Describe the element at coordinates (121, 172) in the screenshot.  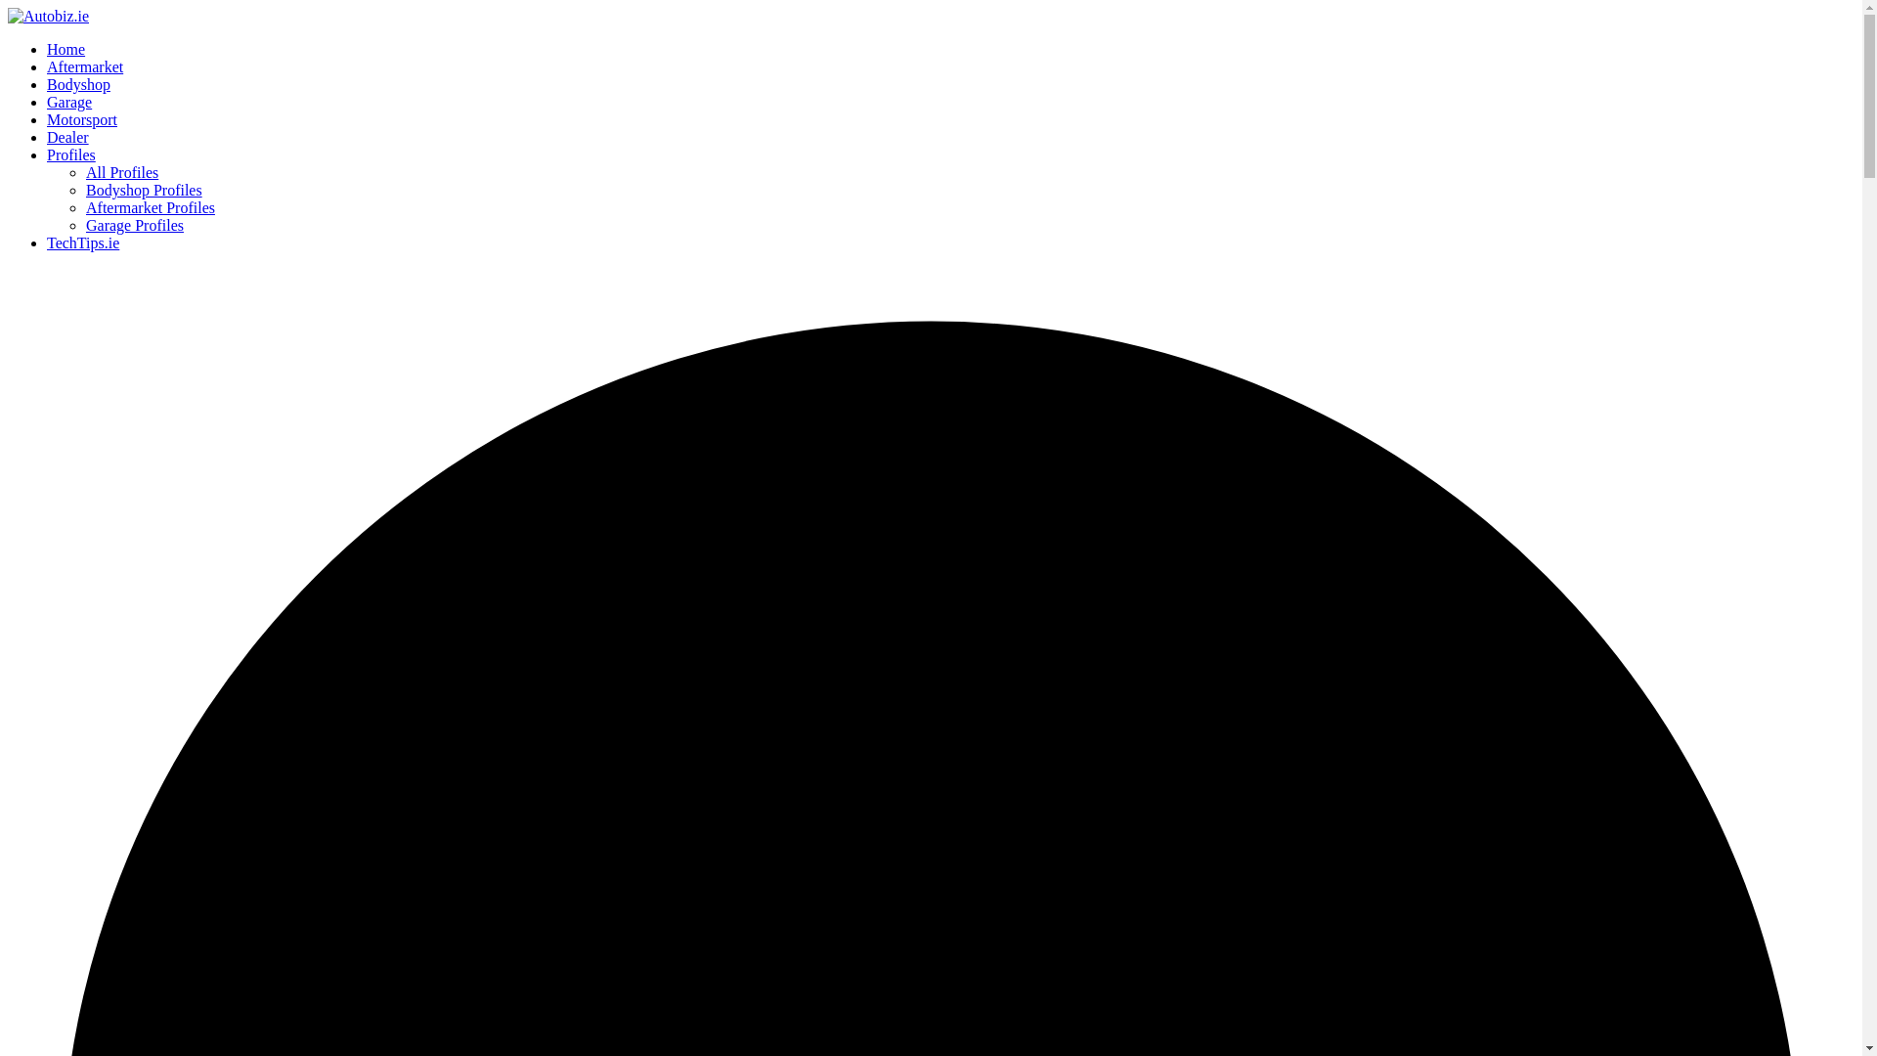
I see `All Profiles` at that location.